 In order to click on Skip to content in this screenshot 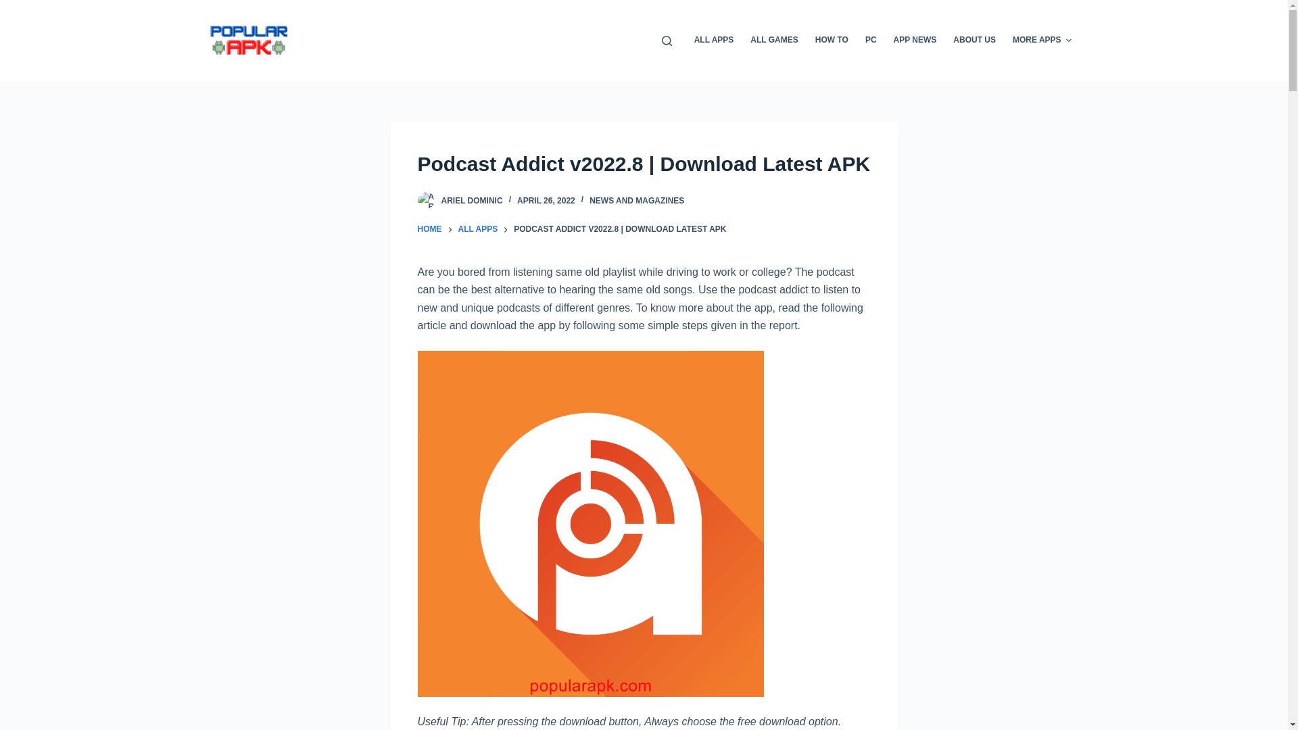, I will do `click(14, 7)`.